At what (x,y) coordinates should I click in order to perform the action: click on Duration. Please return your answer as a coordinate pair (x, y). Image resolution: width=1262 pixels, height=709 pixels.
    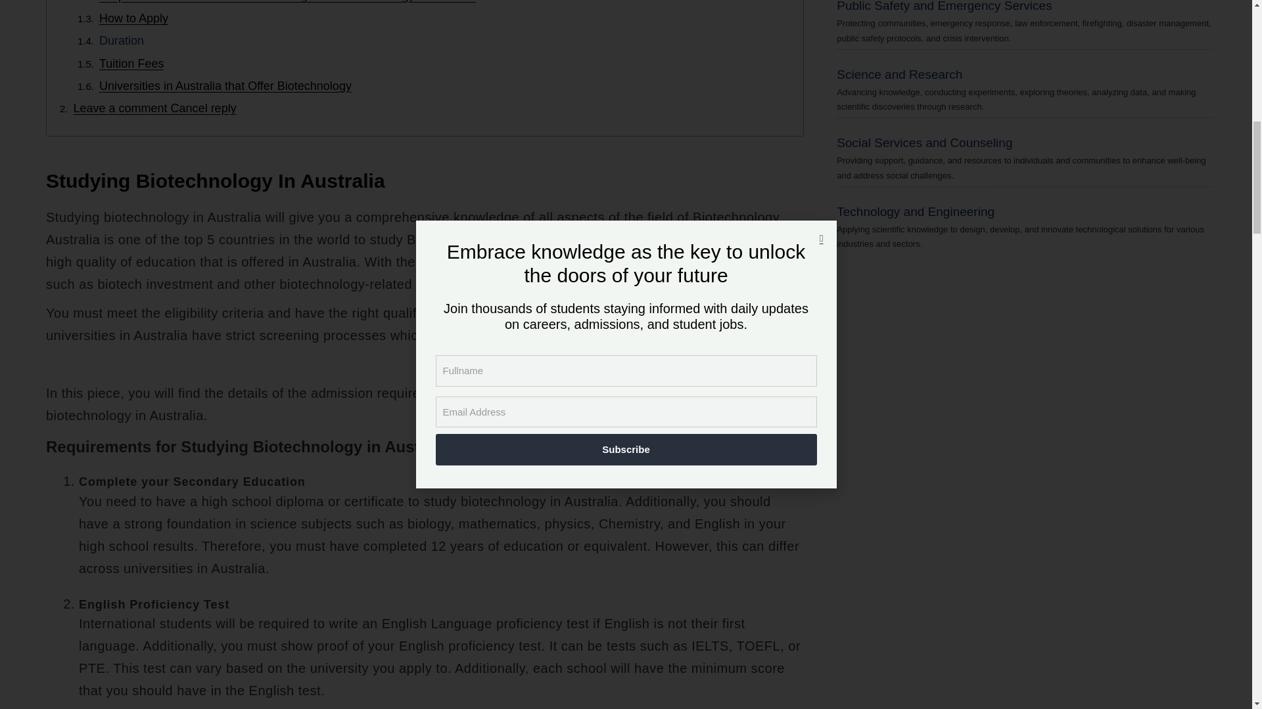
    Looking at the image, I should click on (121, 41).